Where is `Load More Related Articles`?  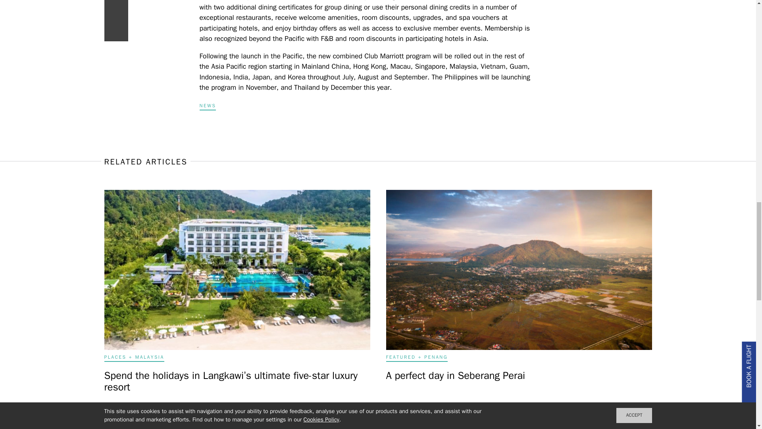 Load More Related Articles is located at coordinates (378, 415).